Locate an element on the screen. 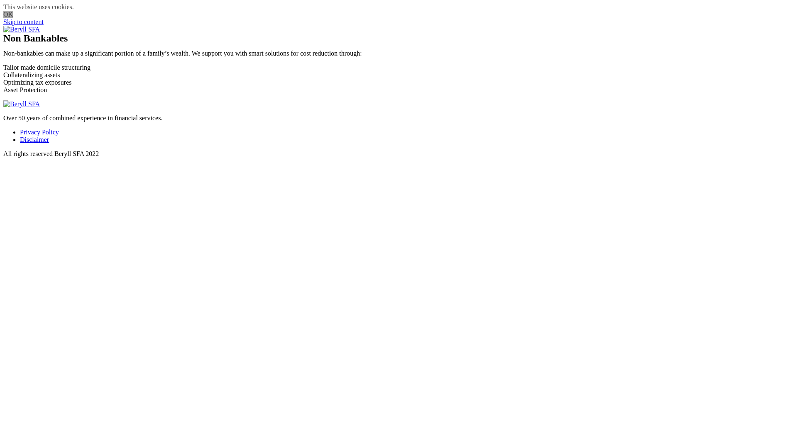  Disclaimer is located at coordinates (34, 139).